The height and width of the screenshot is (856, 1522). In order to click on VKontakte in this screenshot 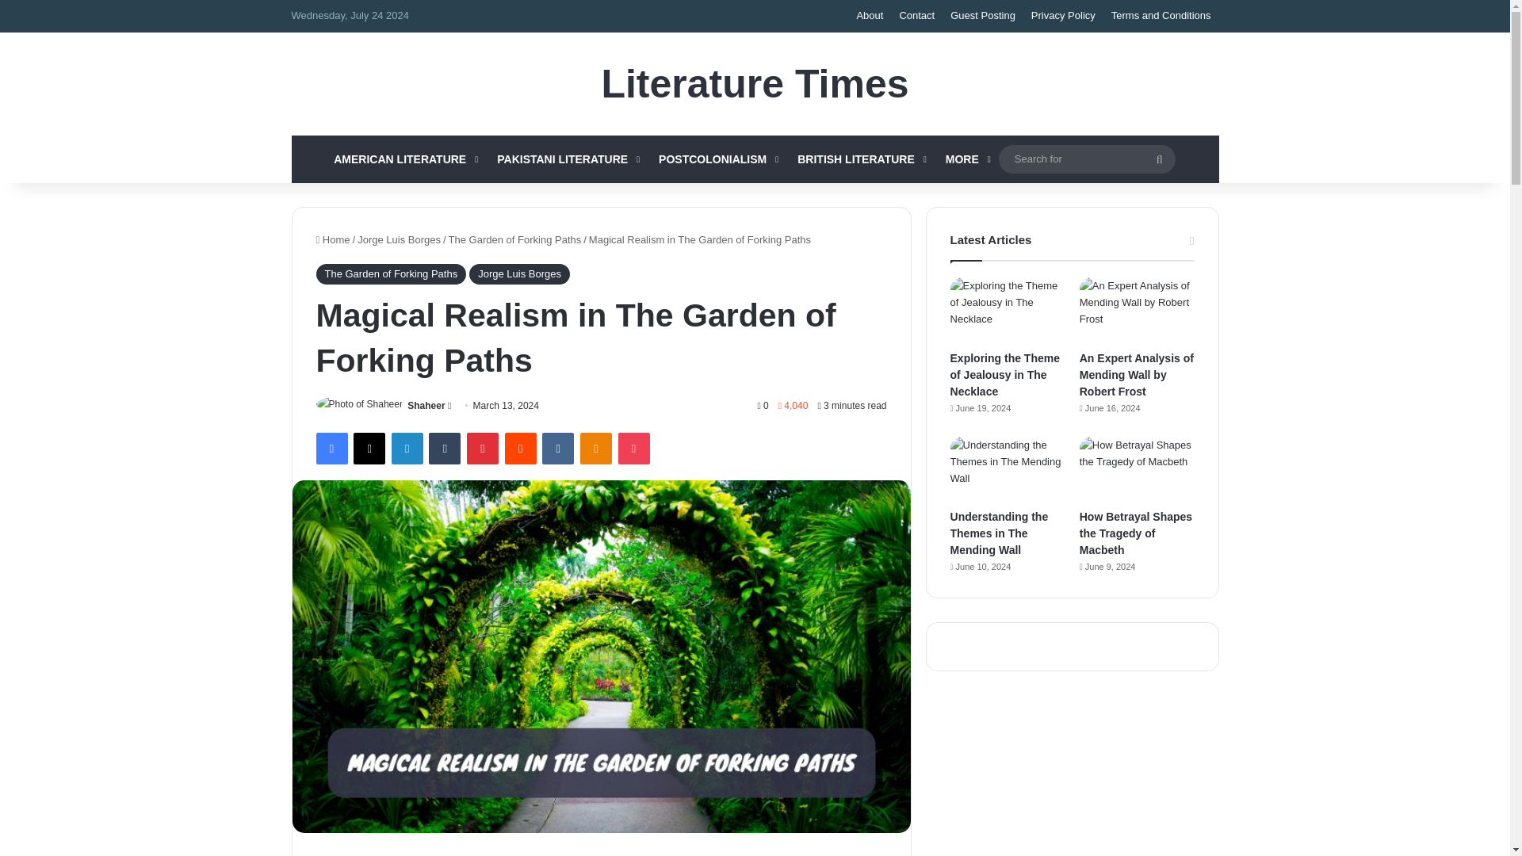, I will do `click(557, 449)`.